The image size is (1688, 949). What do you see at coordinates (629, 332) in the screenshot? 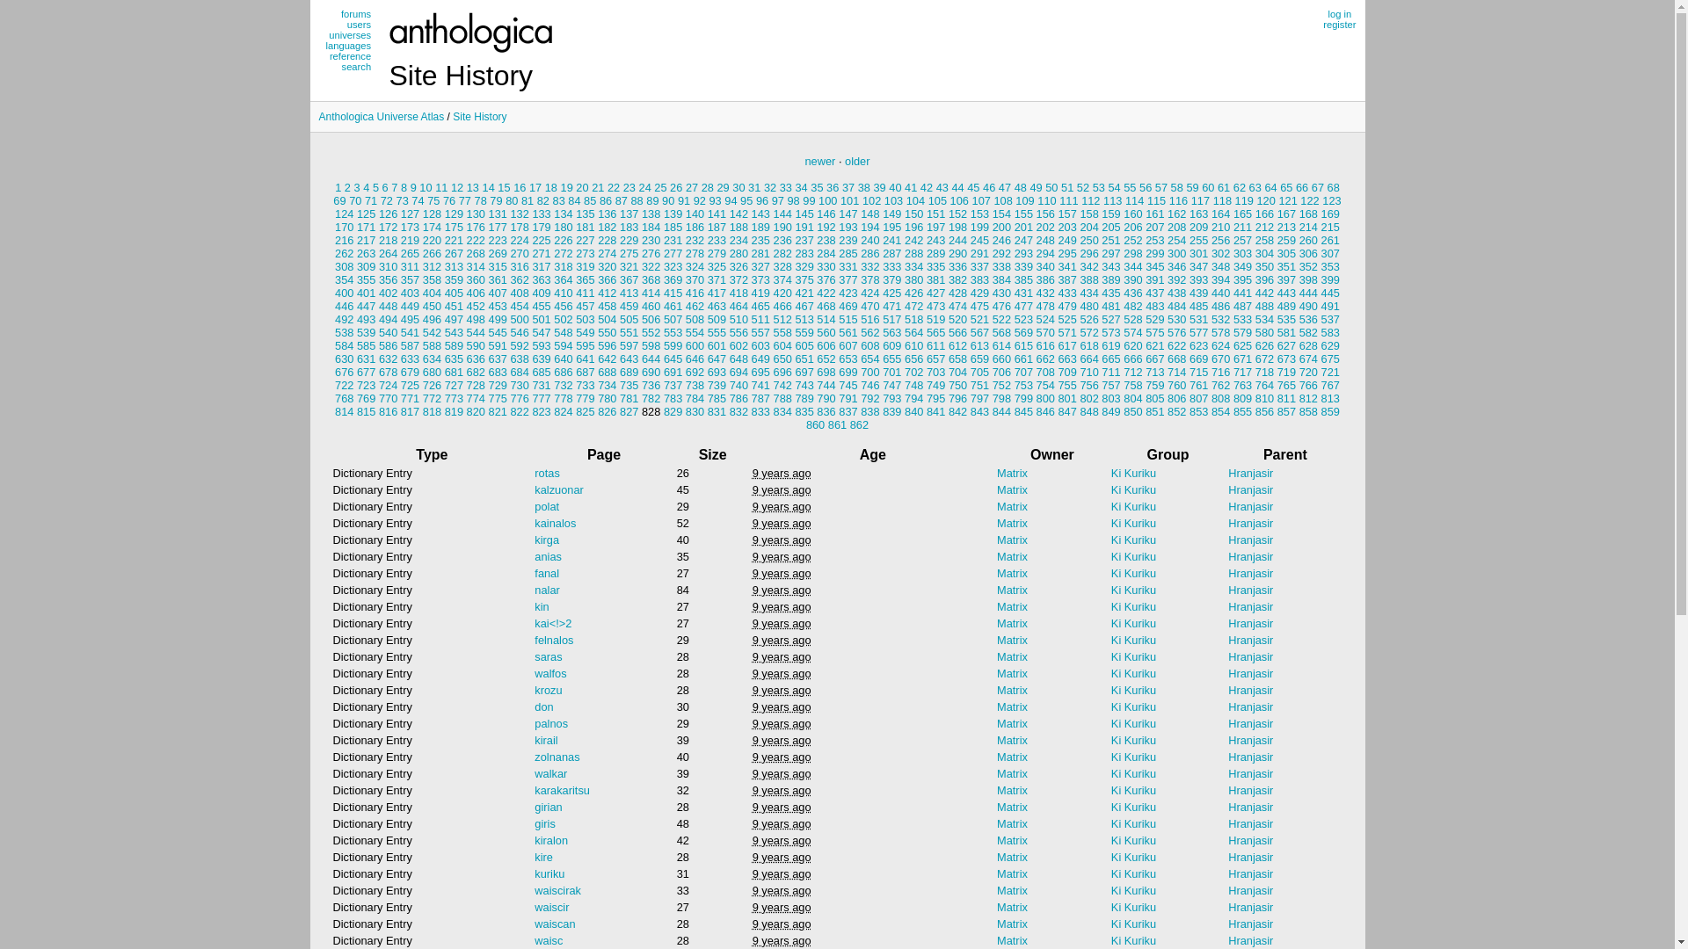
I see `551` at bounding box center [629, 332].